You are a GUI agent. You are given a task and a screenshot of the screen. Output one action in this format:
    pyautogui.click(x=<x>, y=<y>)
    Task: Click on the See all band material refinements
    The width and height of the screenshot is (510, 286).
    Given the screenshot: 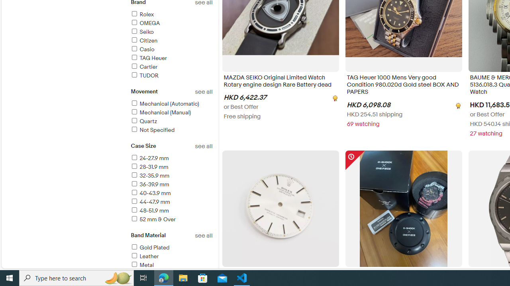 What is the action you would take?
    pyautogui.click(x=203, y=236)
    